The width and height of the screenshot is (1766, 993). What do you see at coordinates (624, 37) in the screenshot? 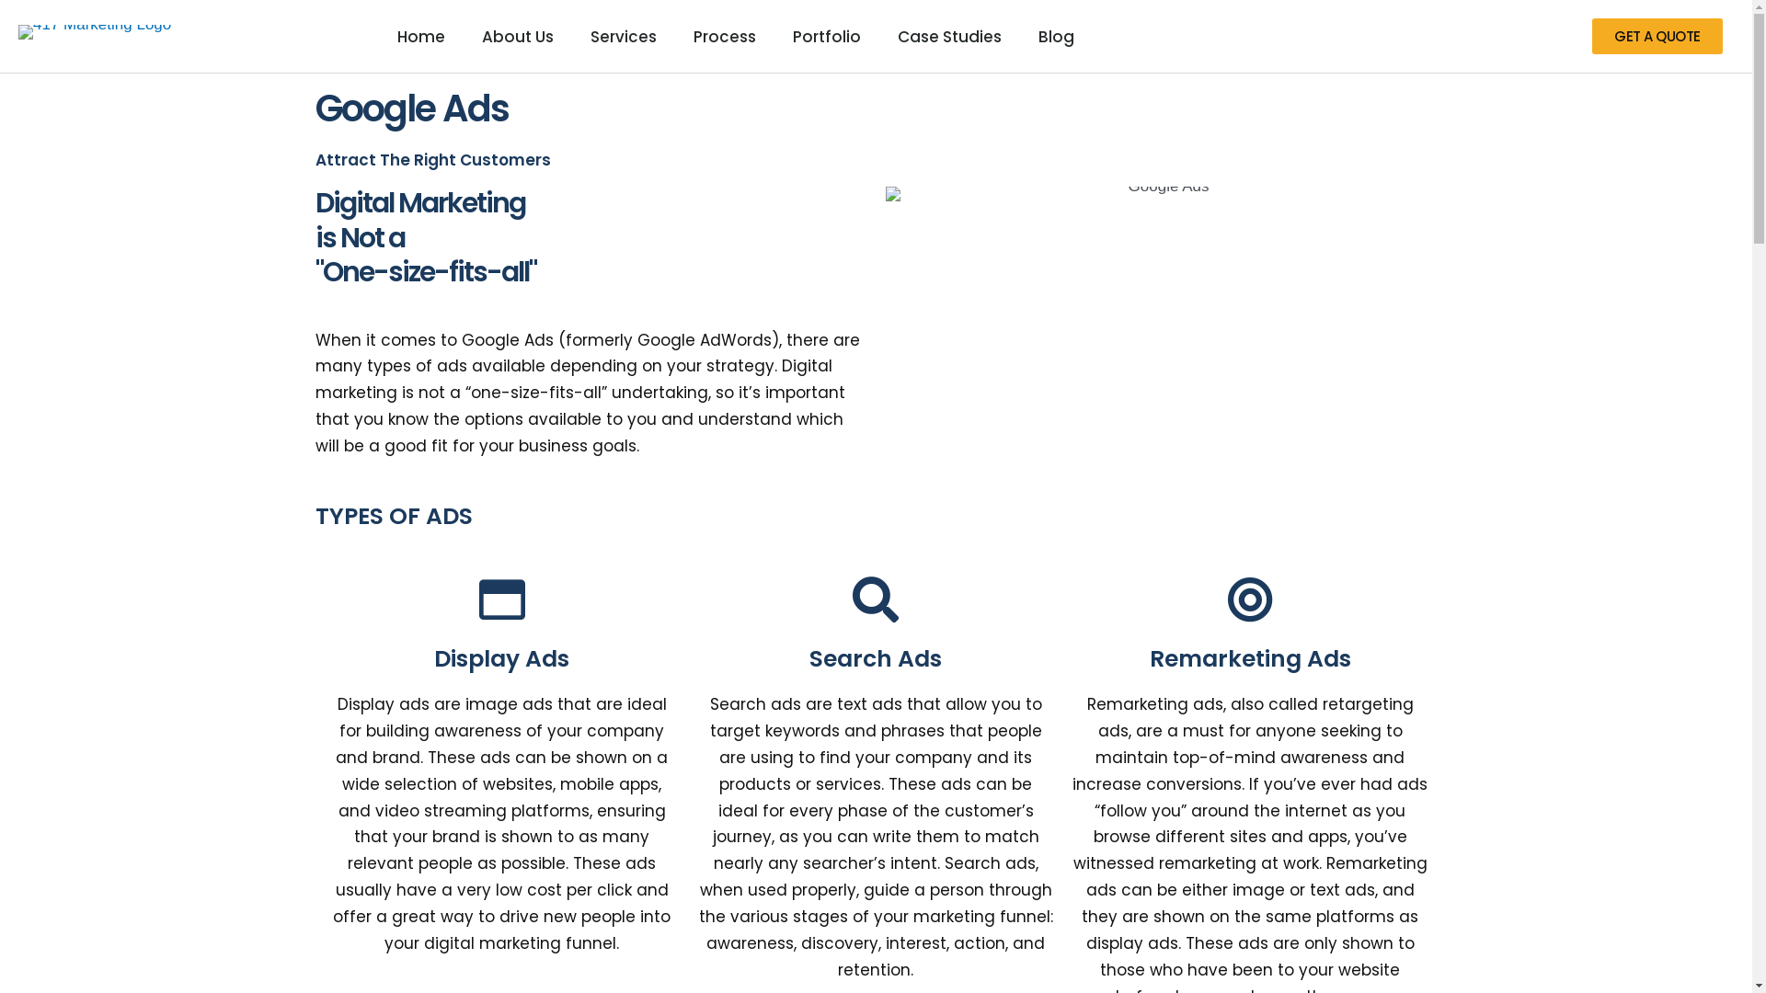
I see `Services` at bounding box center [624, 37].